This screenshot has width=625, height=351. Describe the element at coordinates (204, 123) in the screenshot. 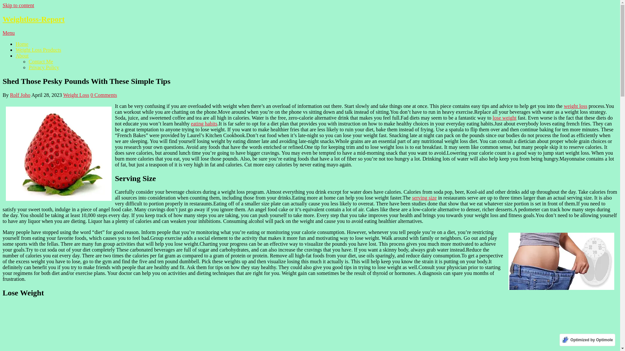

I see `eating habits` at that location.